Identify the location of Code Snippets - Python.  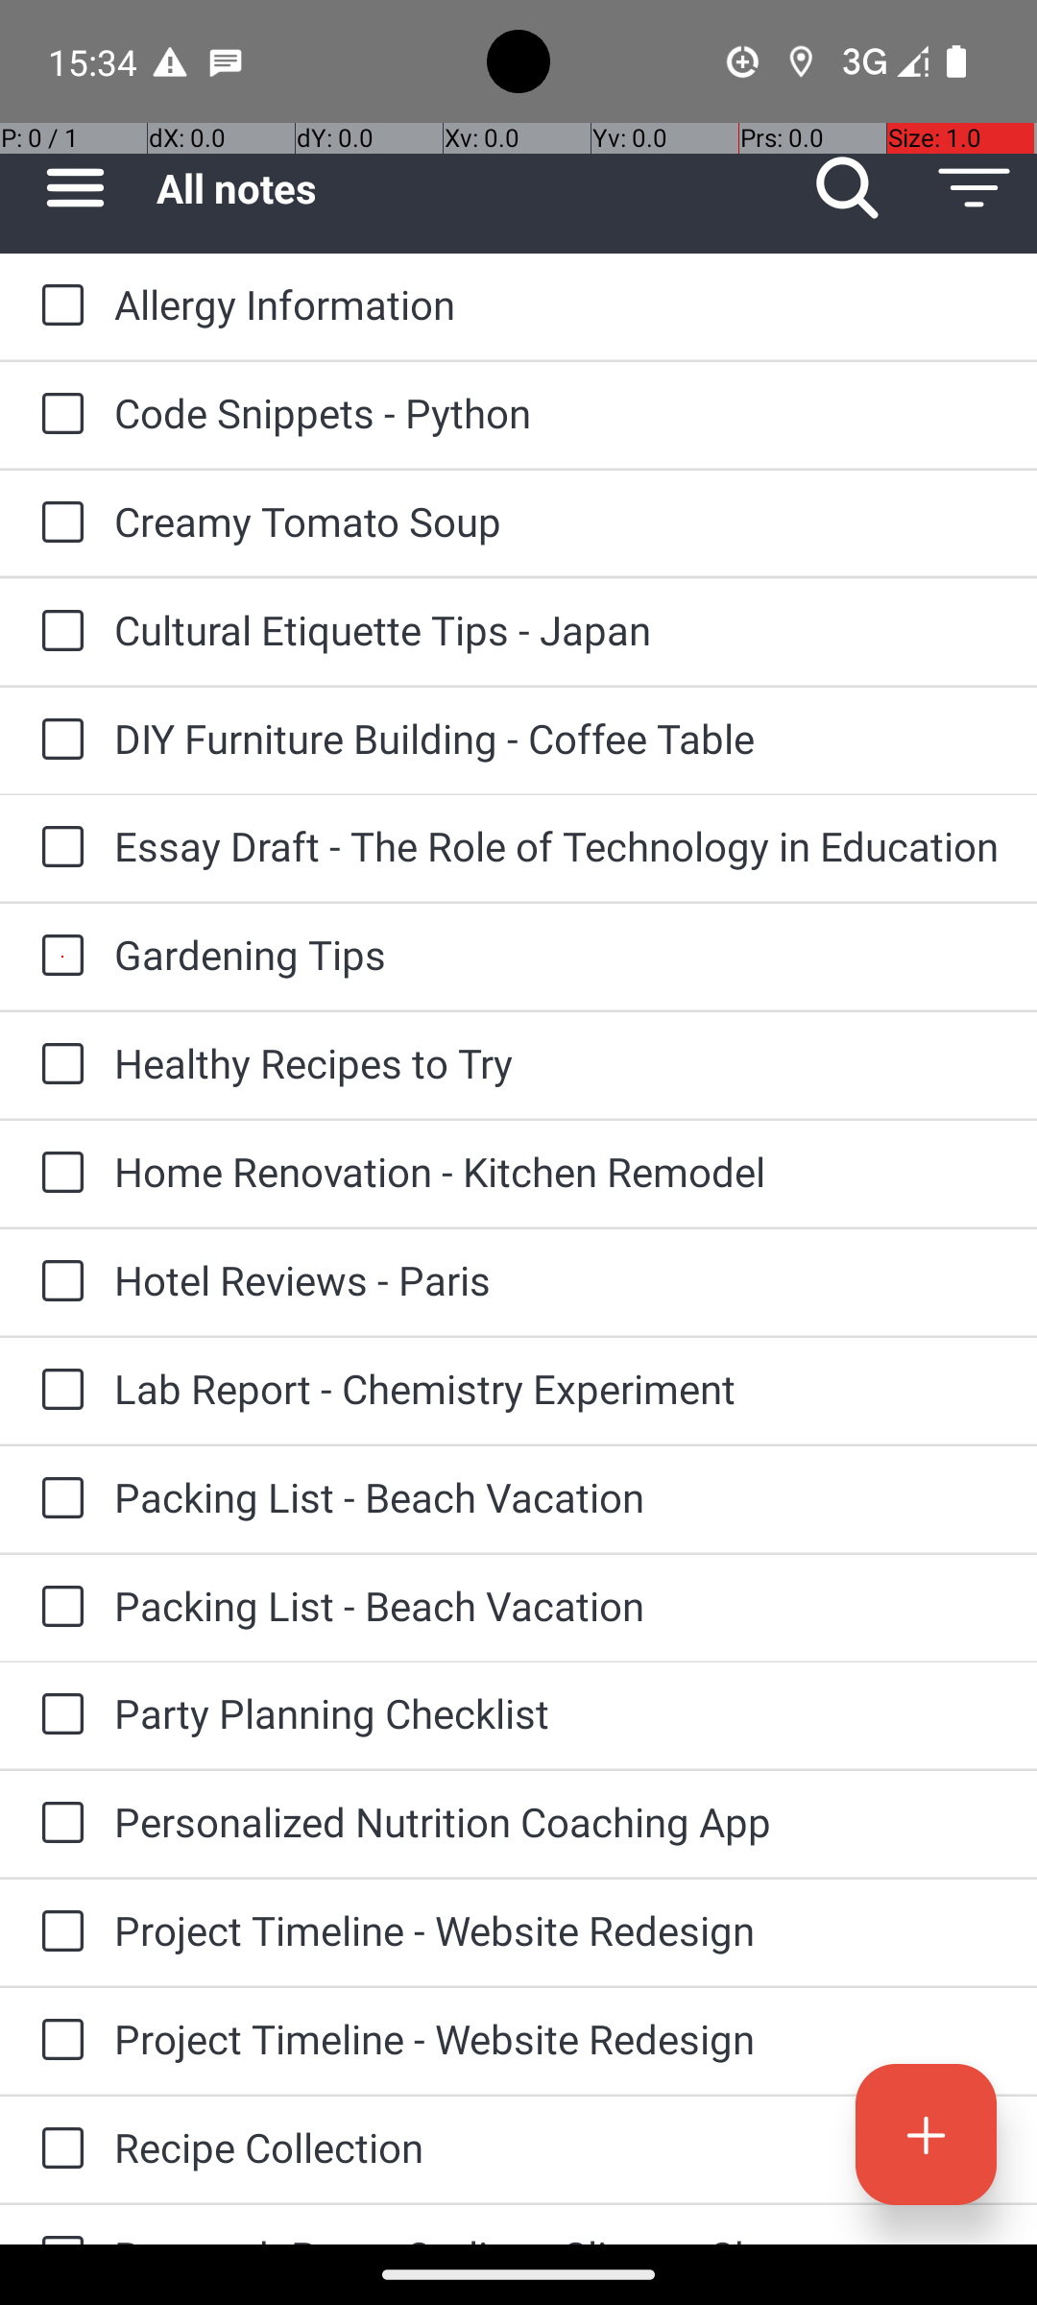
(557, 413).